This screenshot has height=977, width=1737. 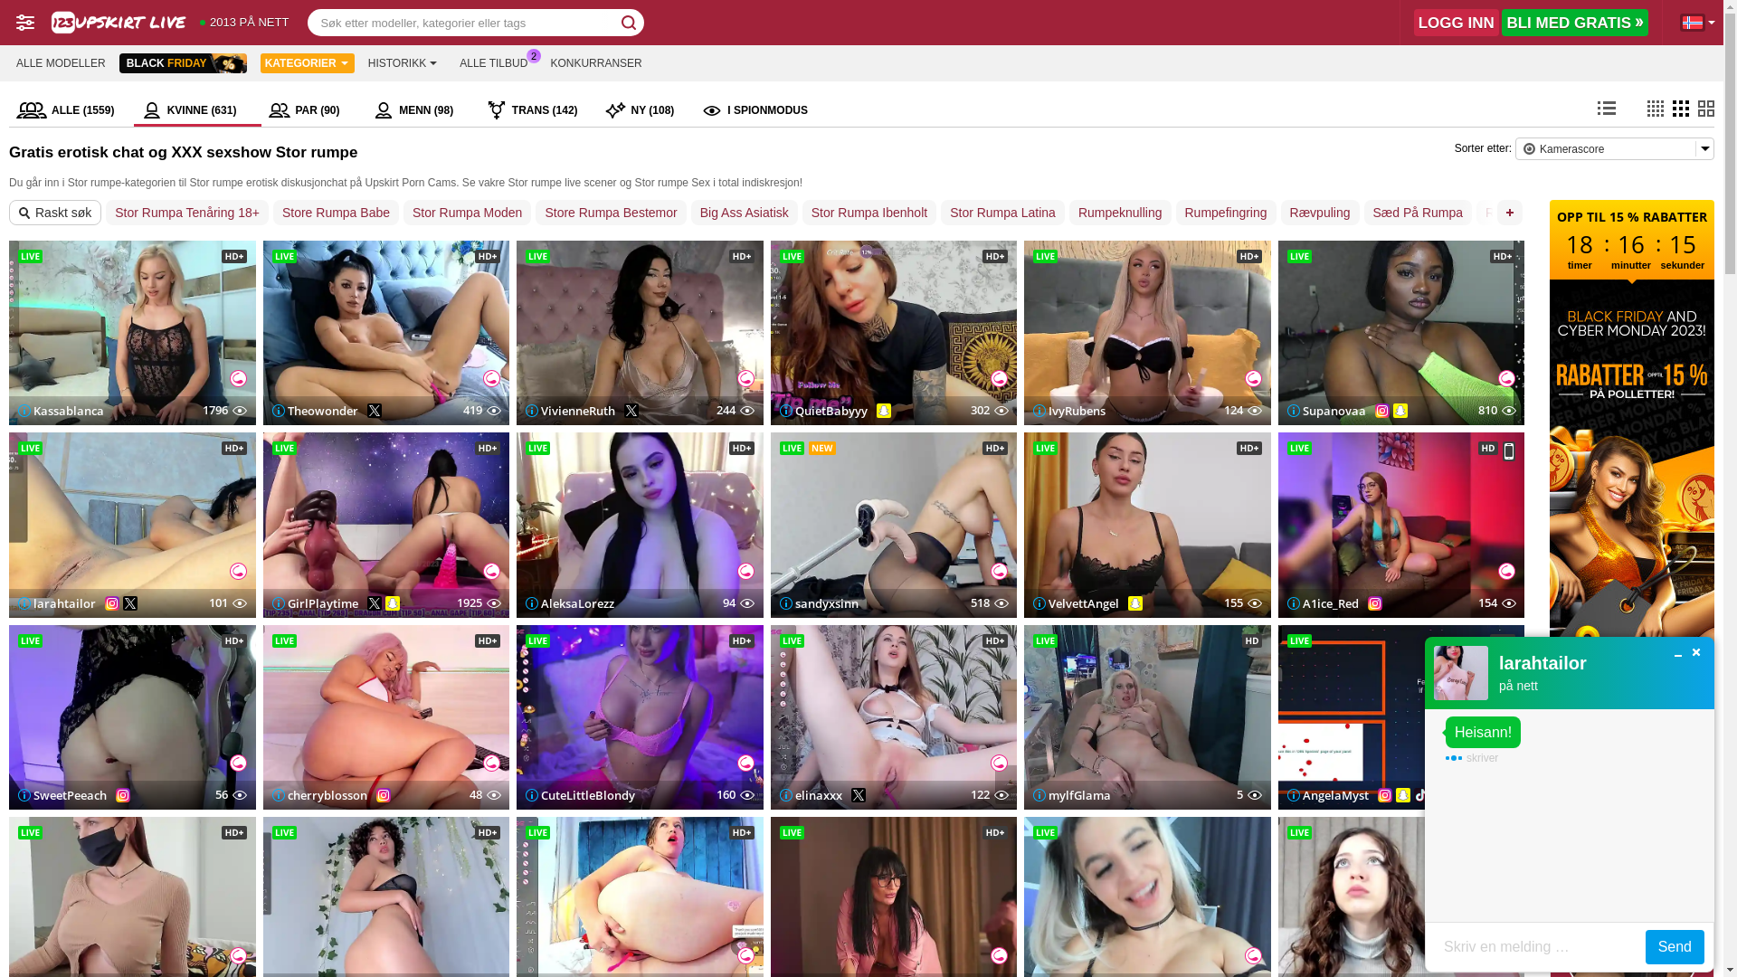 What do you see at coordinates (1323, 603) in the screenshot?
I see `A1ice_Red` at bounding box center [1323, 603].